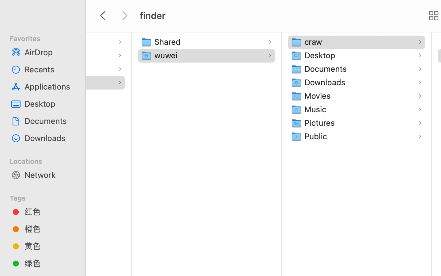 The height and width of the screenshot is (276, 441). What do you see at coordinates (46, 38) in the screenshot?
I see `Favorites` at bounding box center [46, 38].